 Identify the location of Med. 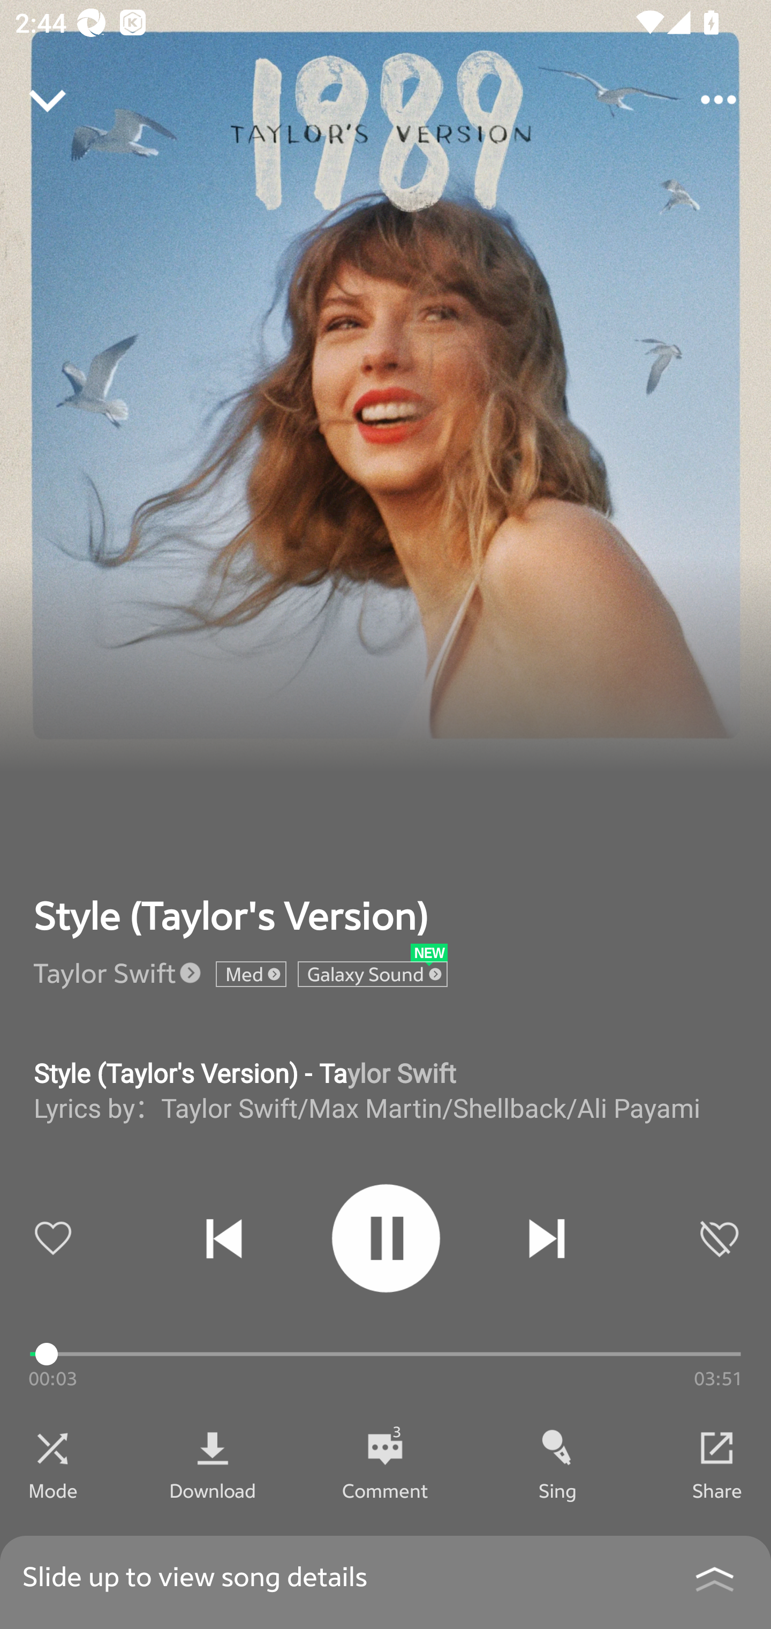
(251, 974).